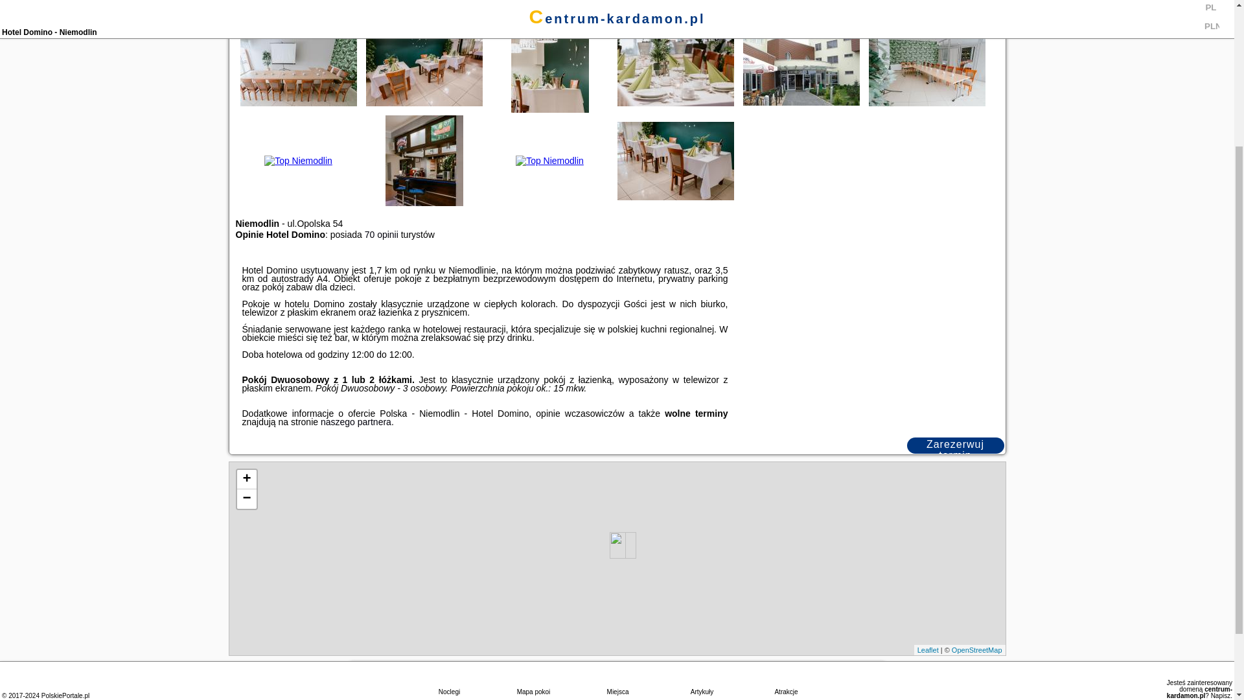 This screenshot has height=700, width=1244. What do you see at coordinates (65, 499) in the screenshot?
I see `PolskiePortale.pl` at bounding box center [65, 499].